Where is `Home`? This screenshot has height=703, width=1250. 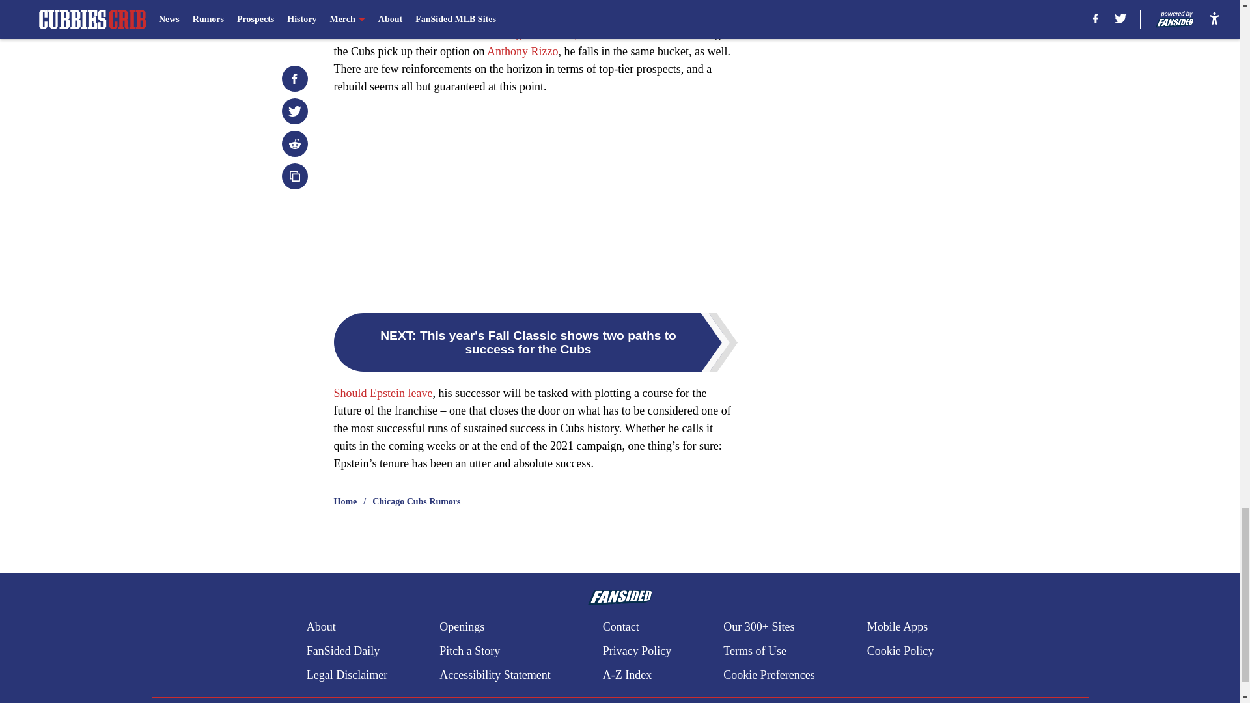 Home is located at coordinates (345, 501).